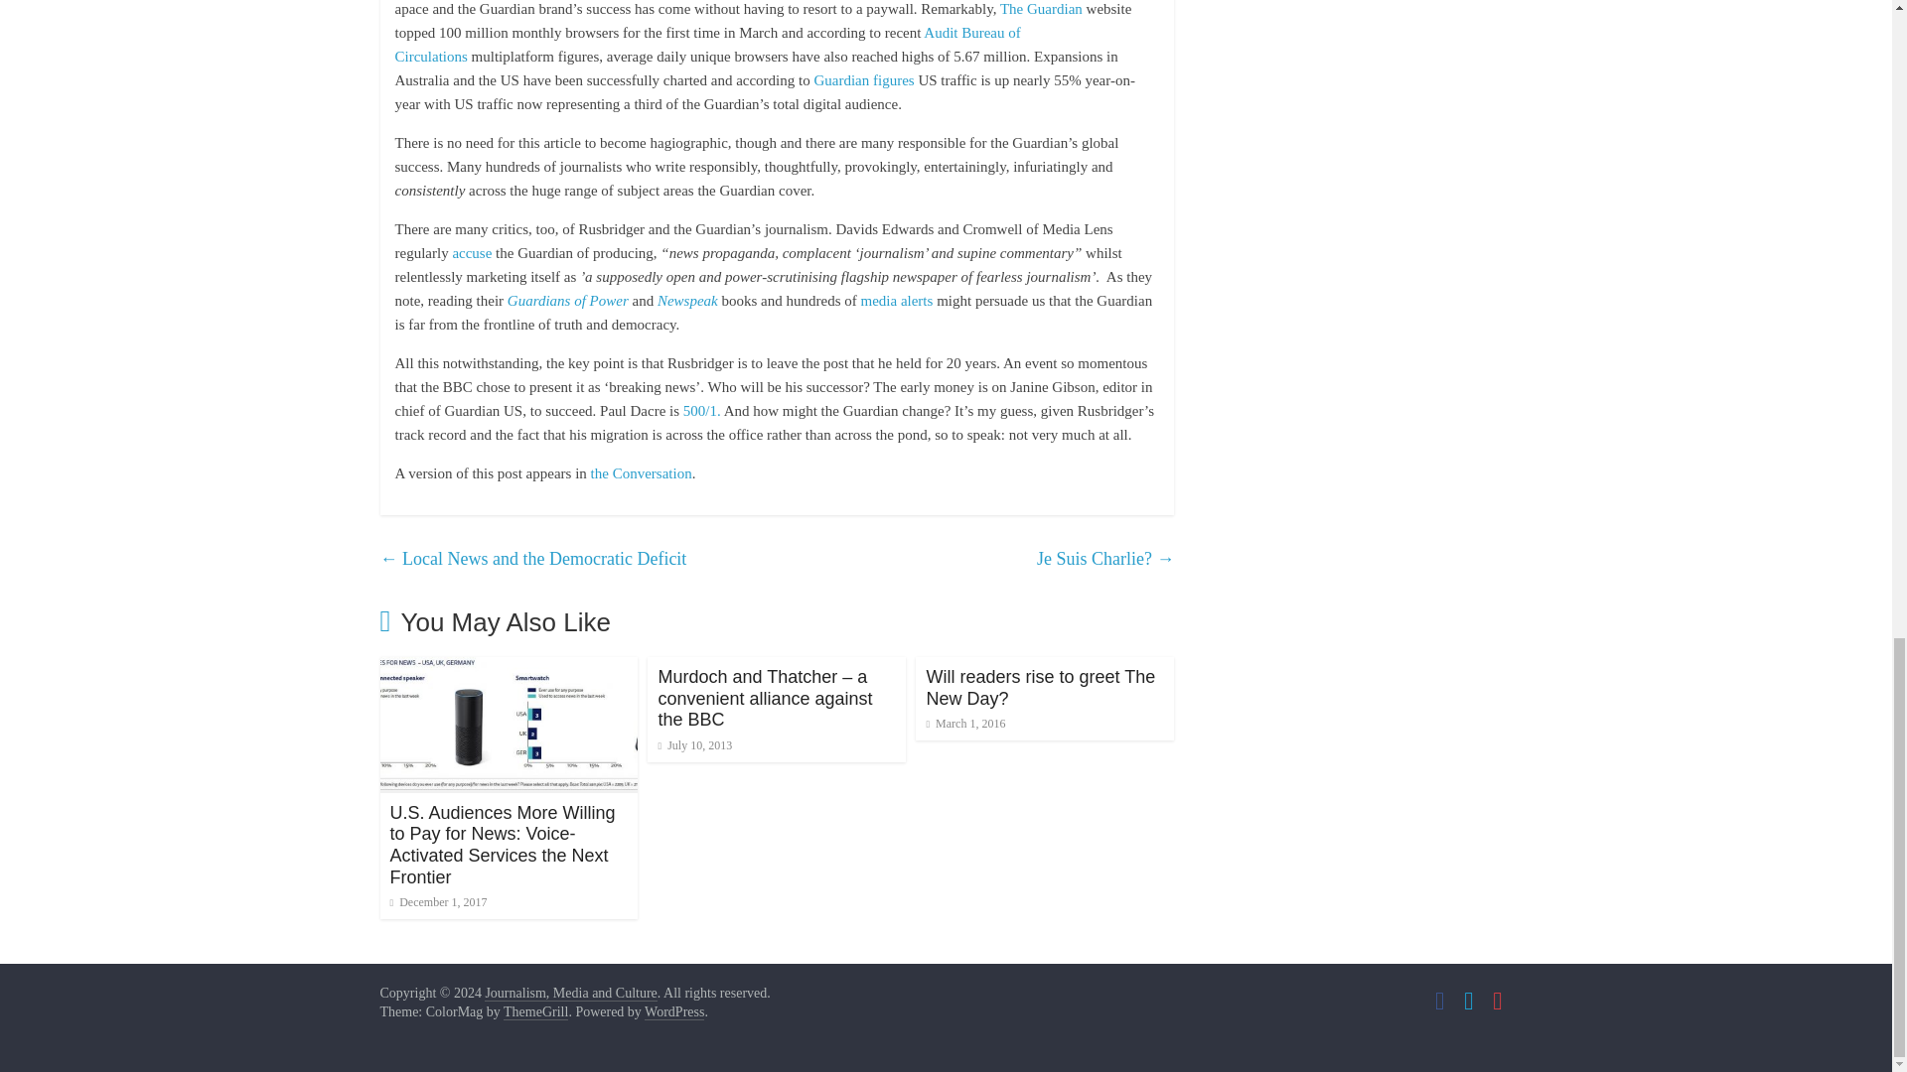 This screenshot has width=1907, height=1072. Describe the element at coordinates (695, 745) in the screenshot. I see `1:18 pm` at that location.